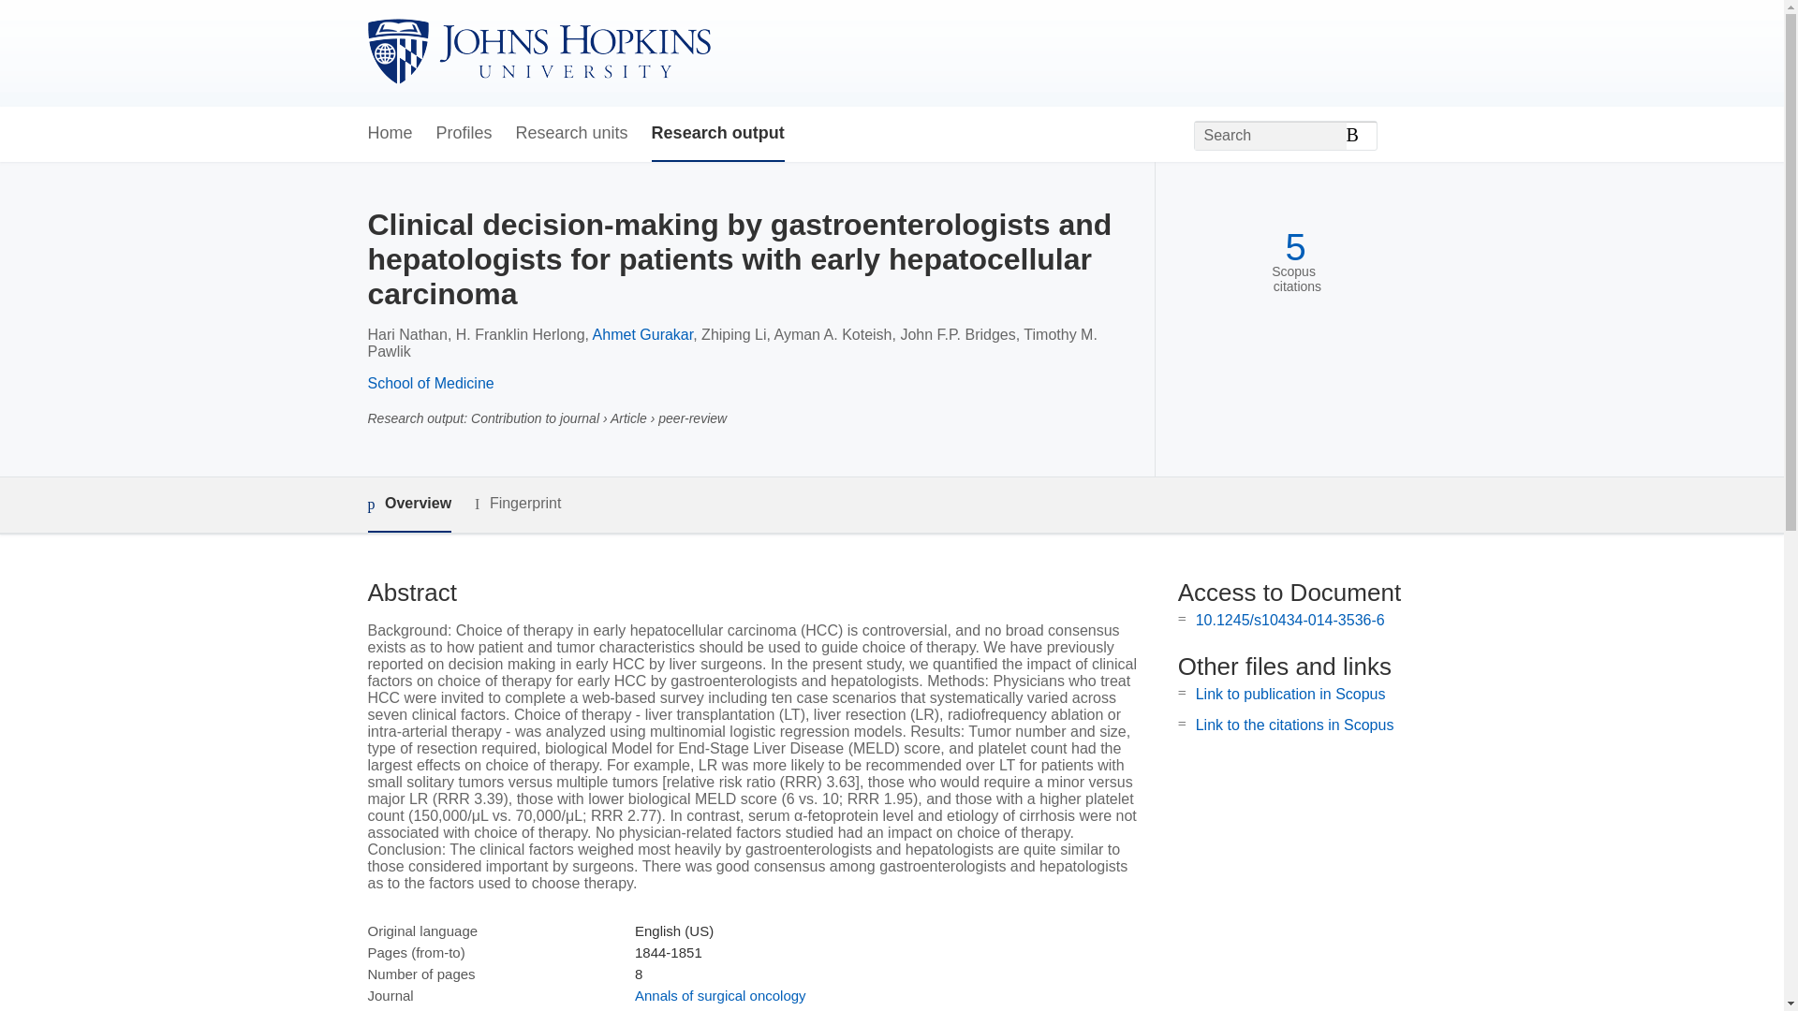 The height and width of the screenshot is (1011, 1798). Describe the element at coordinates (643, 334) in the screenshot. I see `Ahmet Gurakar` at that location.